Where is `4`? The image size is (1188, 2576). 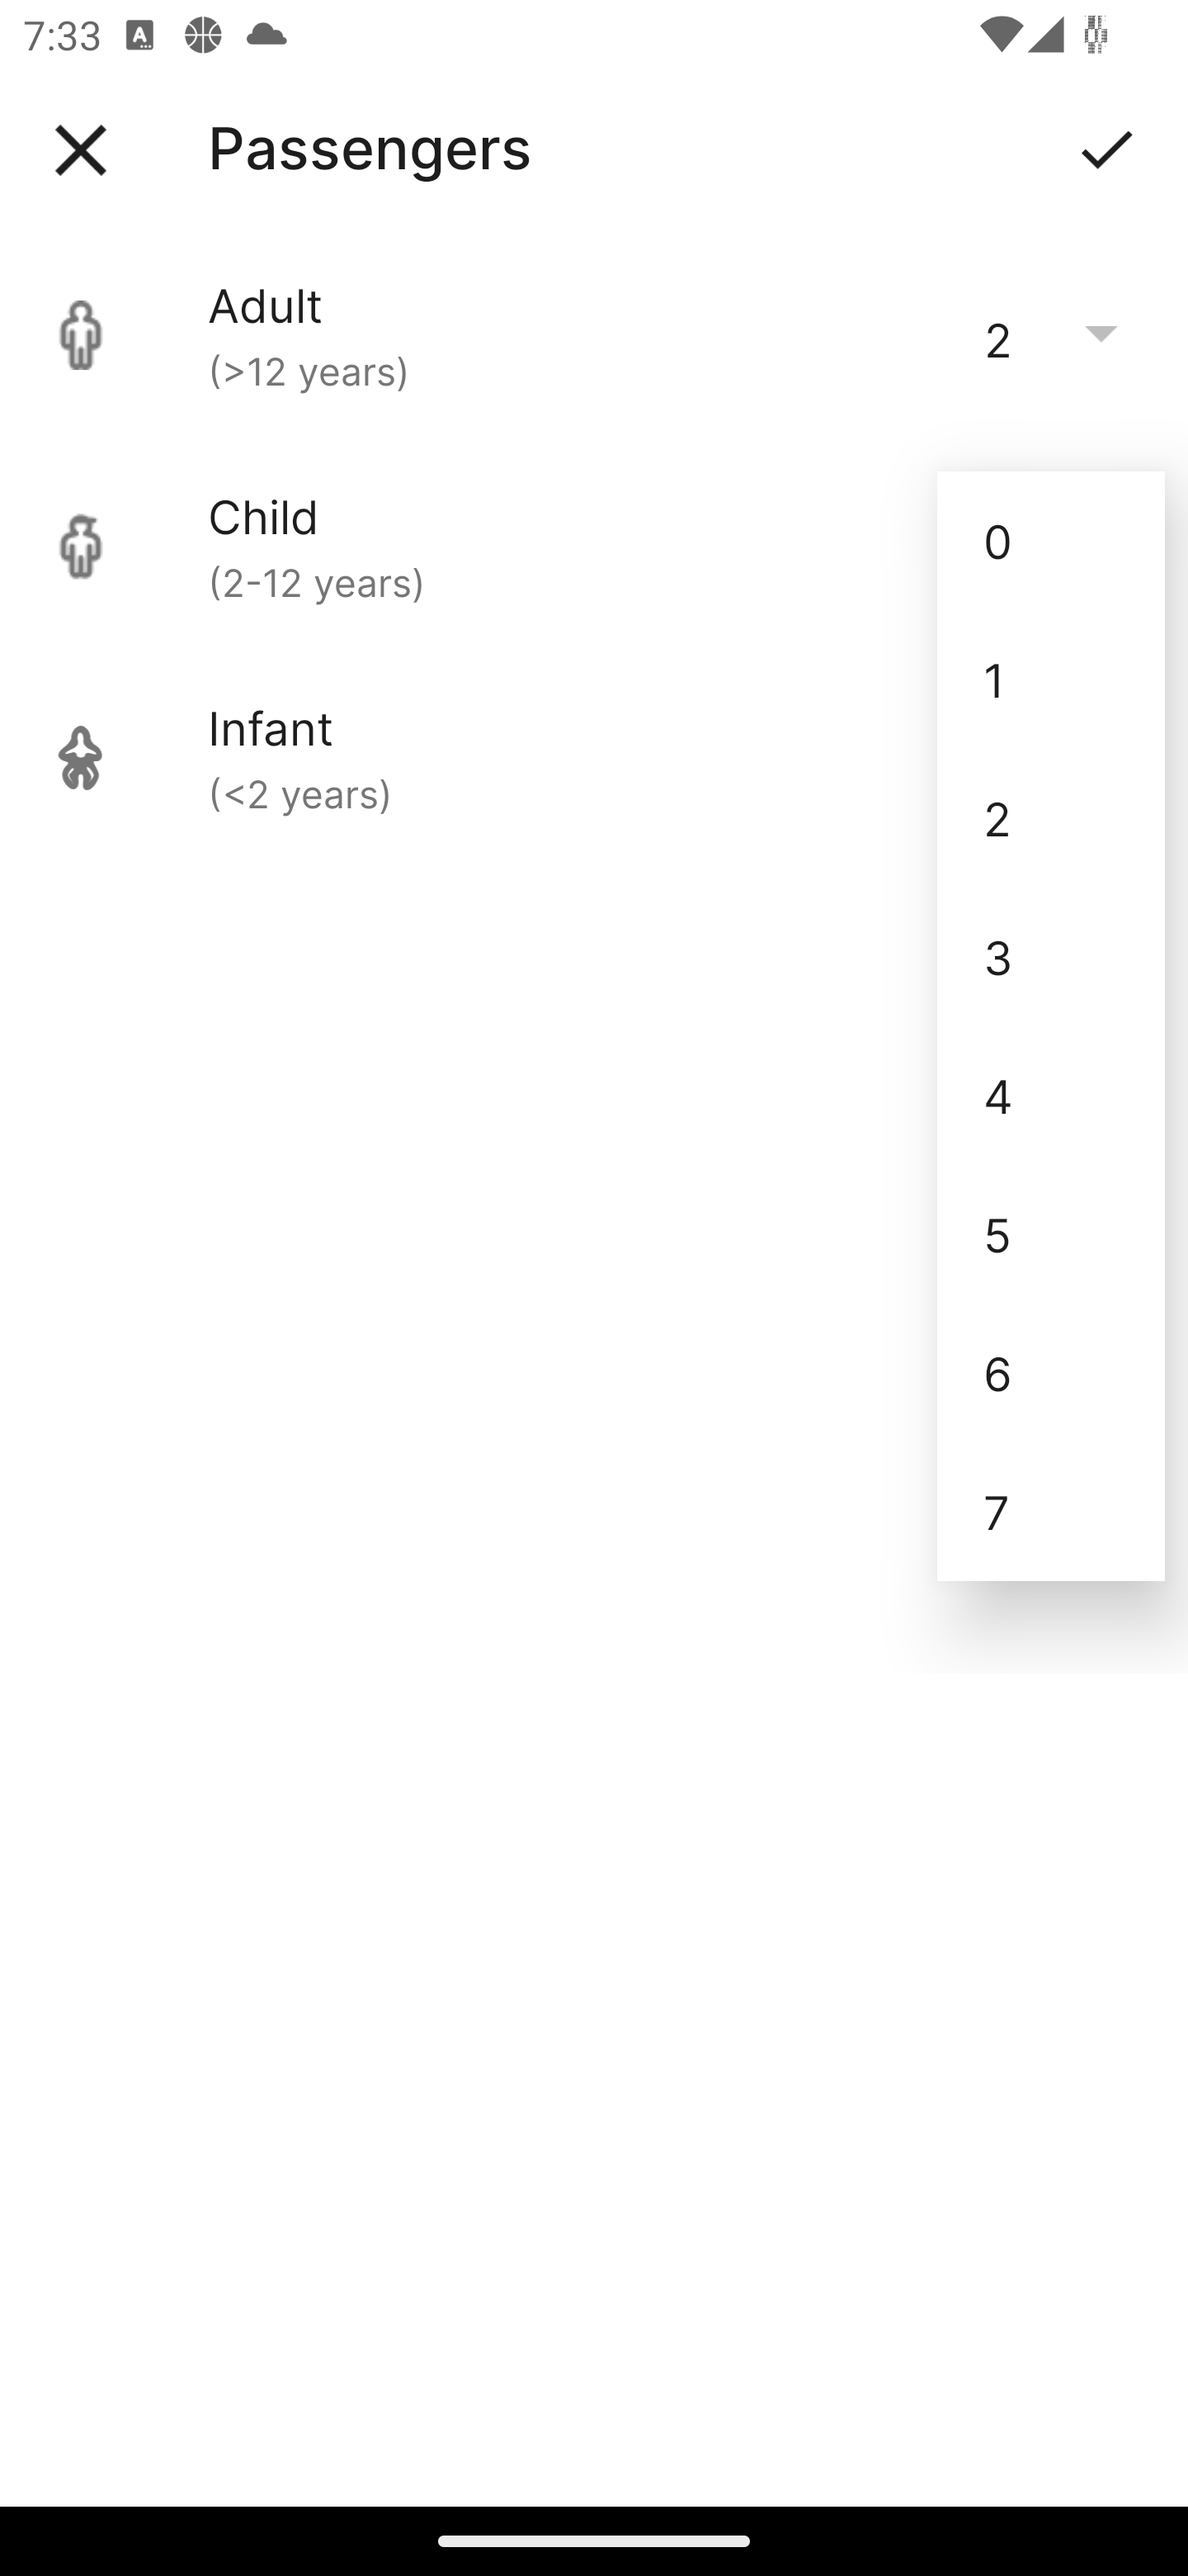 4 is located at coordinates (1051, 1095).